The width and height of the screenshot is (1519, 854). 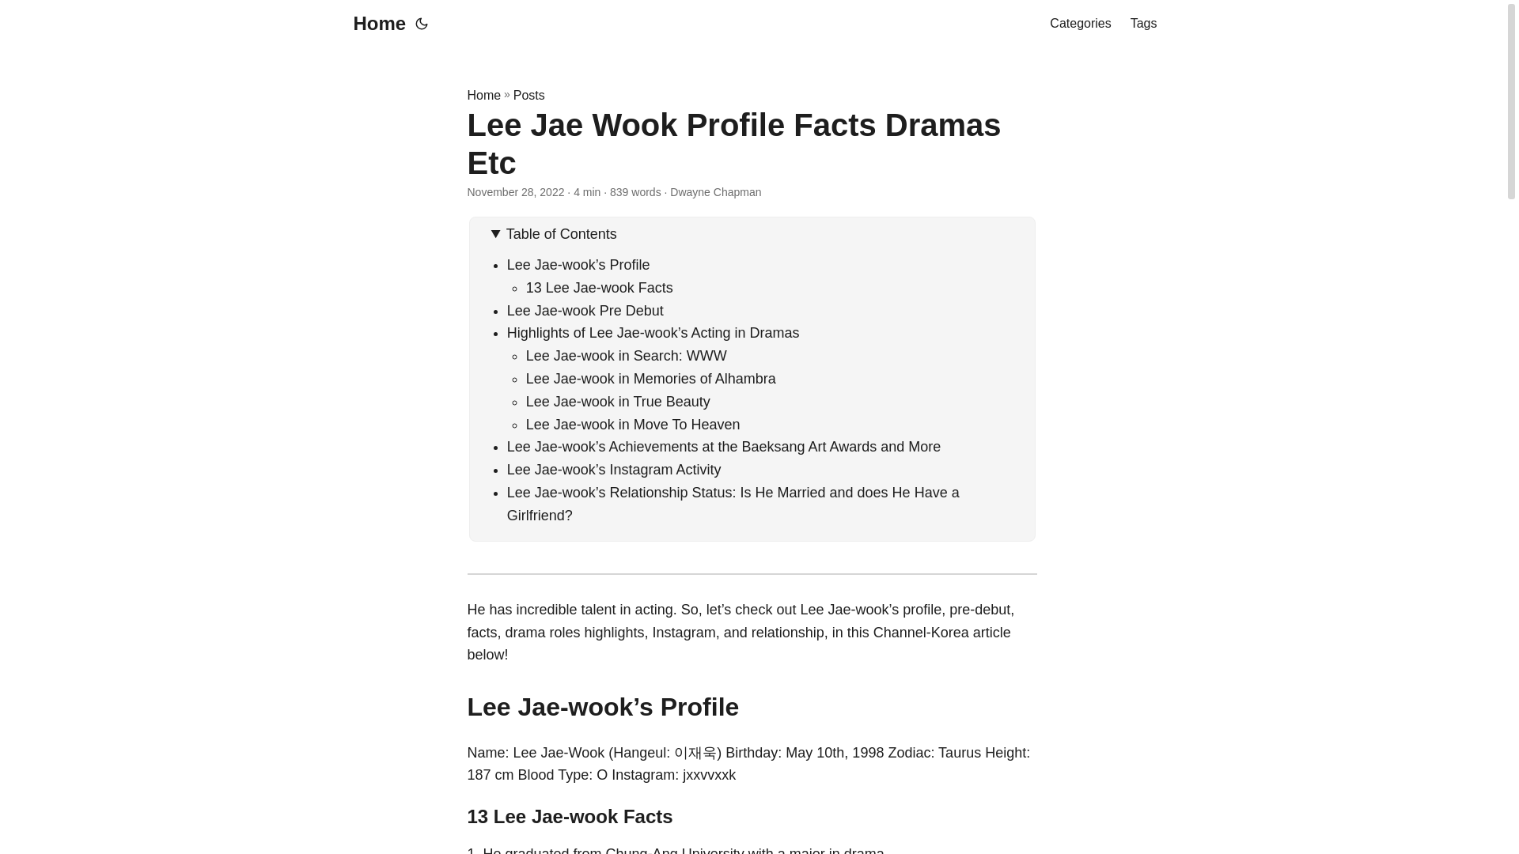 What do you see at coordinates (585, 310) in the screenshot?
I see `Lee Jae-wook Pre Debut` at bounding box center [585, 310].